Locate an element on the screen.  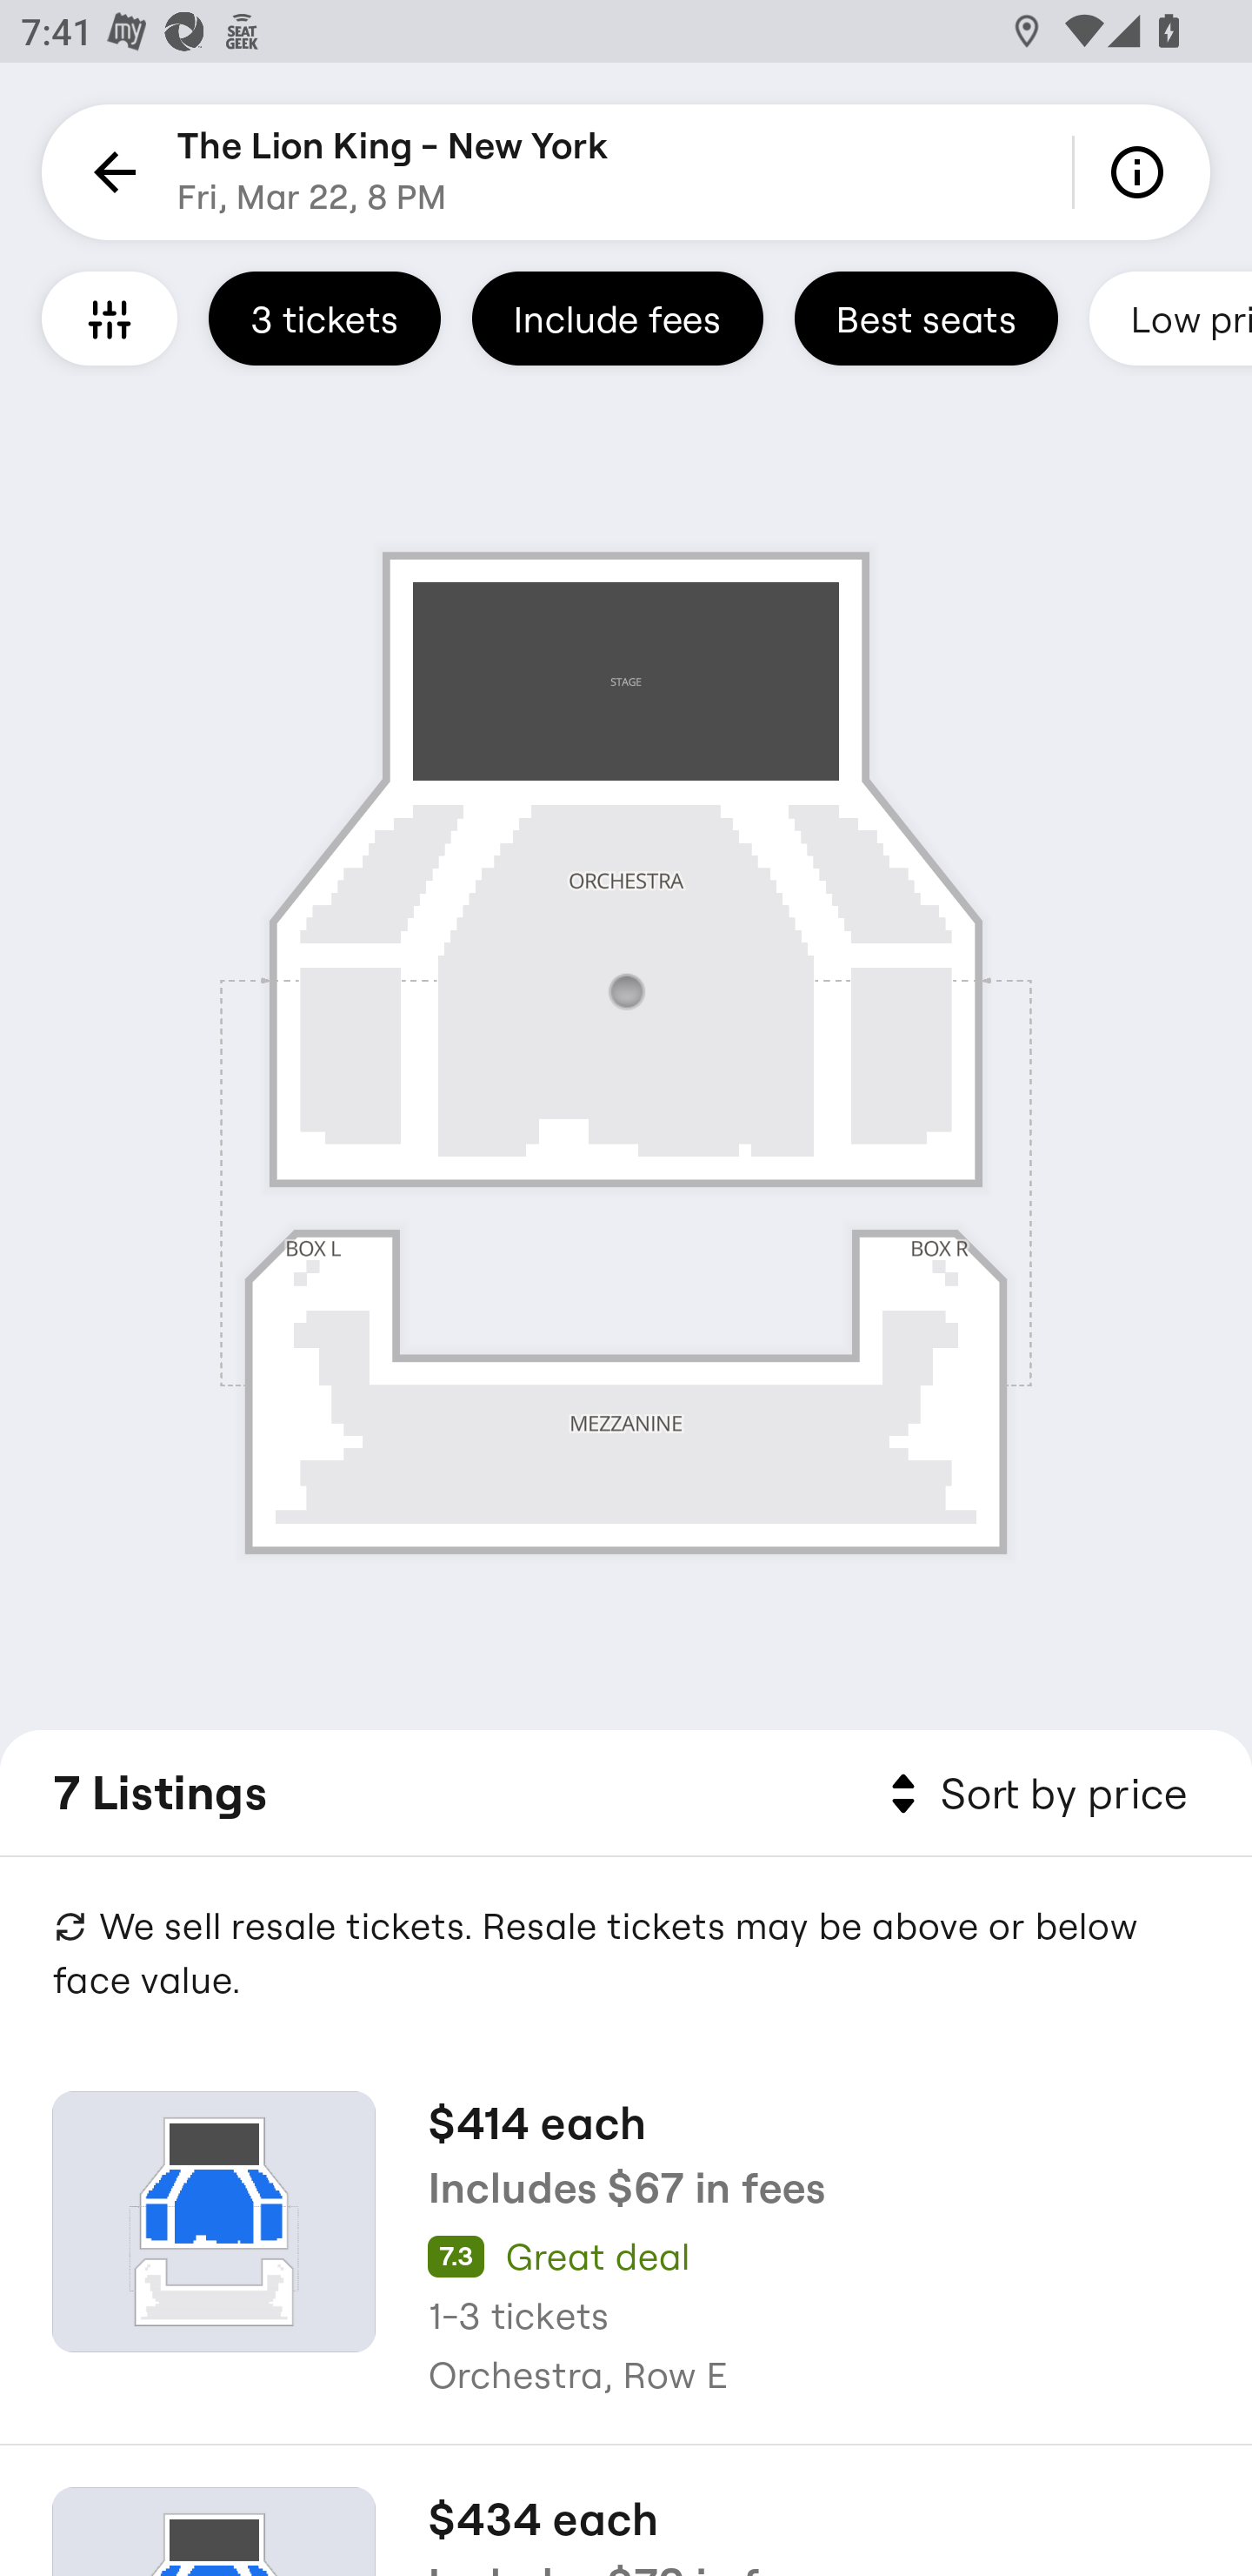
Filters and Accessible Seating is located at coordinates (110, 318).